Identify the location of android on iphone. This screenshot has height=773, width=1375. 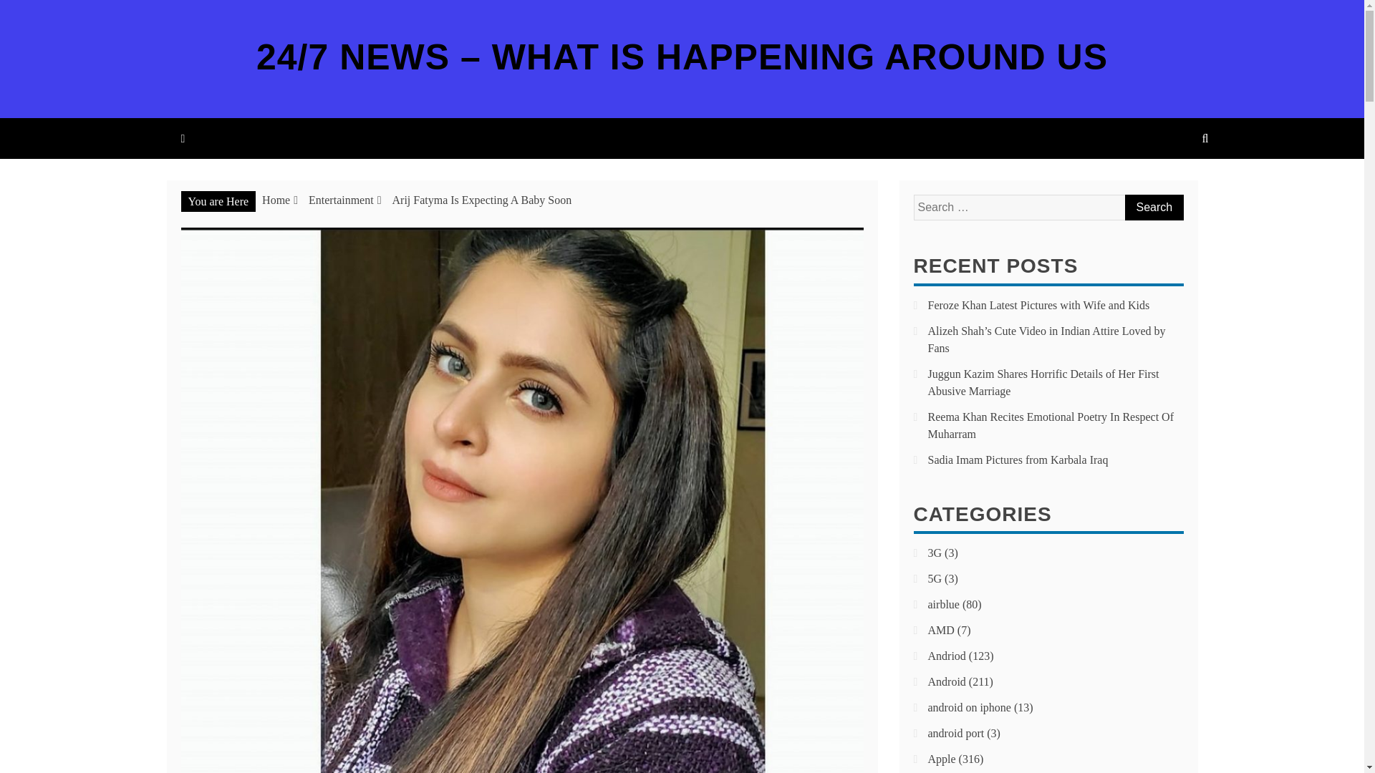
(970, 707).